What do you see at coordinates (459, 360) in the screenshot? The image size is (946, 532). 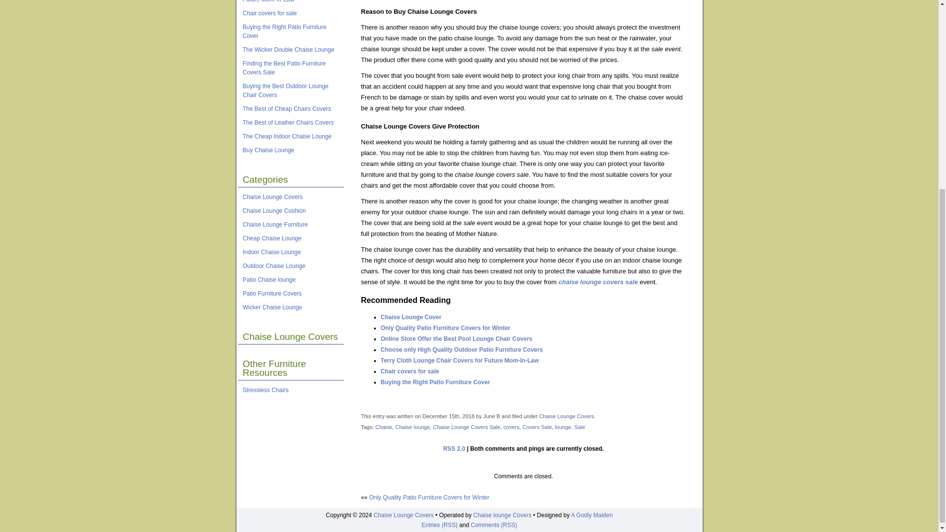 I see `Terry Cloth Lounge Chair Covers for Future Mom-In-Law` at bounding box center [459, 360].